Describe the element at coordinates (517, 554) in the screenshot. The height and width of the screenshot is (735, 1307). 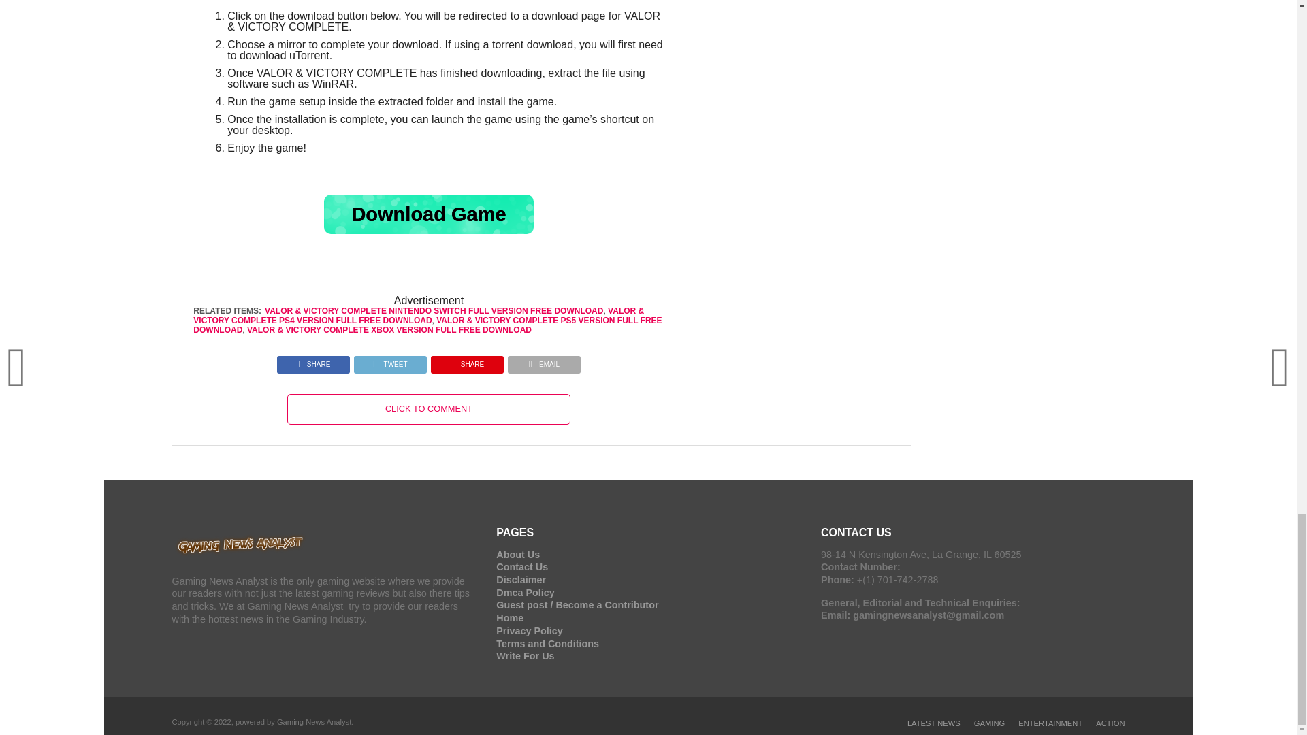
I see `About Us` at that location.